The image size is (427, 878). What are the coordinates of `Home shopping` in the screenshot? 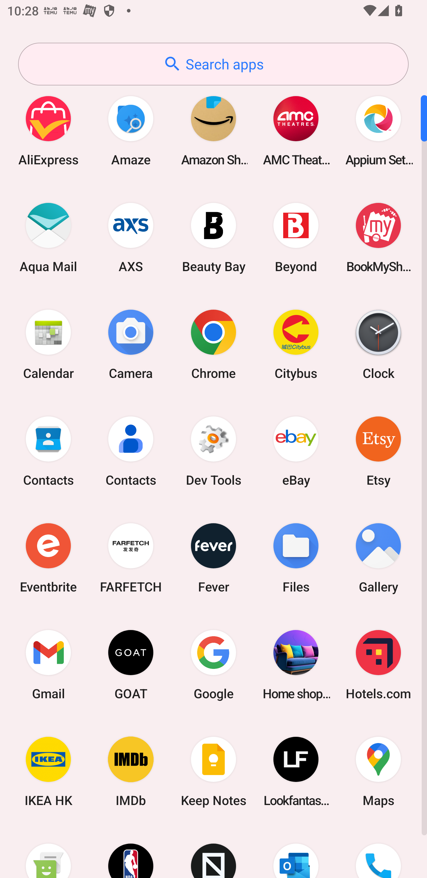 It's located at (296, 664).